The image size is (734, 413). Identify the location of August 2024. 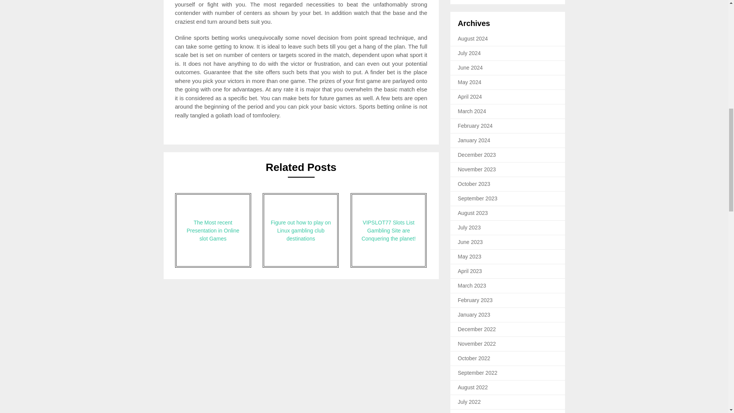
(473, 38).